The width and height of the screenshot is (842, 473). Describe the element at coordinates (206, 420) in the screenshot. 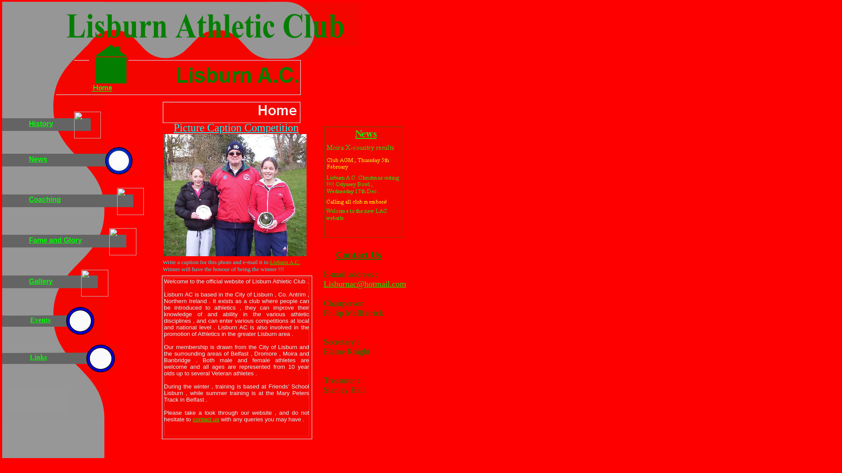

I see `contact us` at that location.